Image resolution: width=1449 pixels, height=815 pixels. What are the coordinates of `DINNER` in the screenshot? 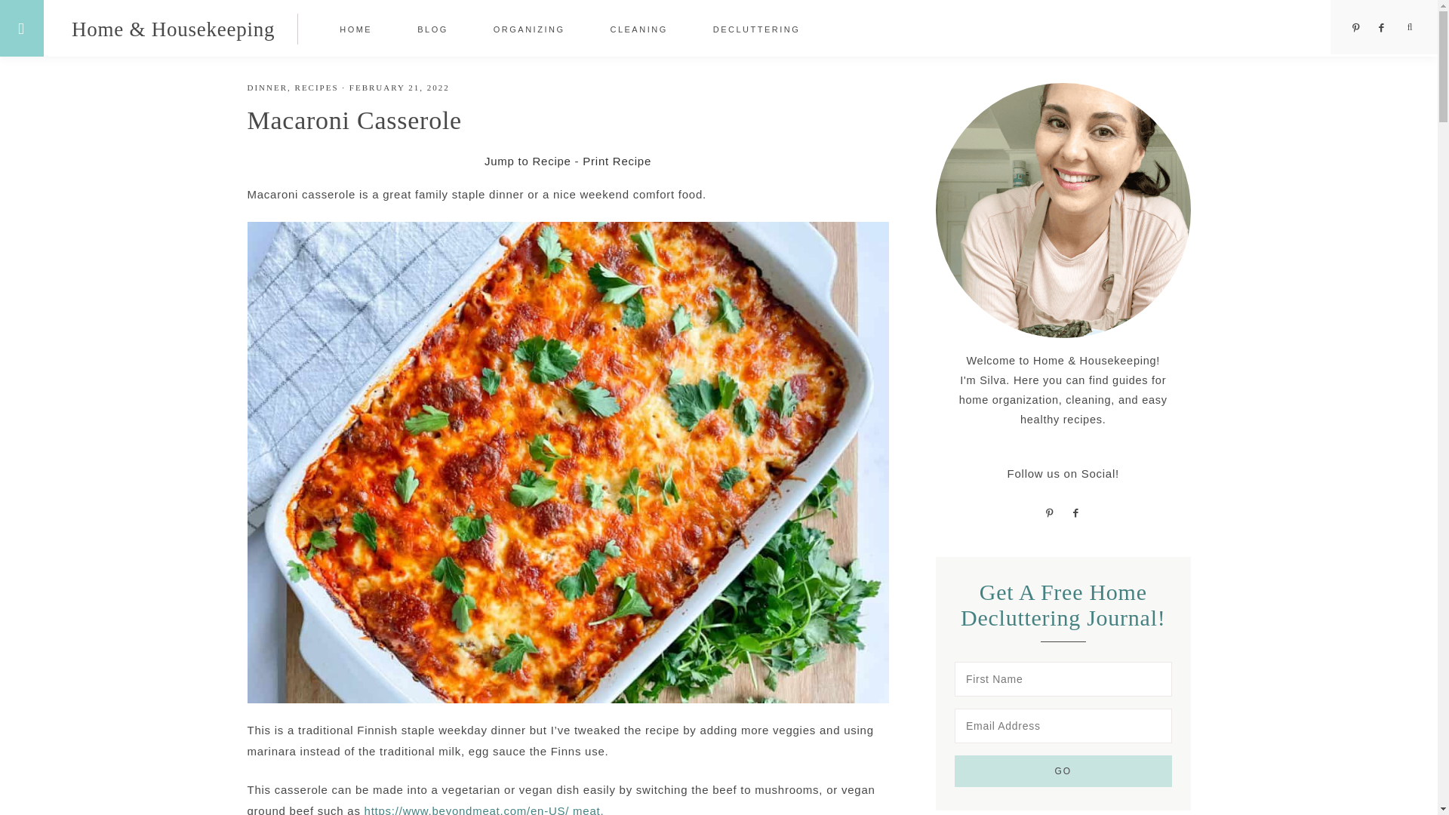 It's located at (268, 88).